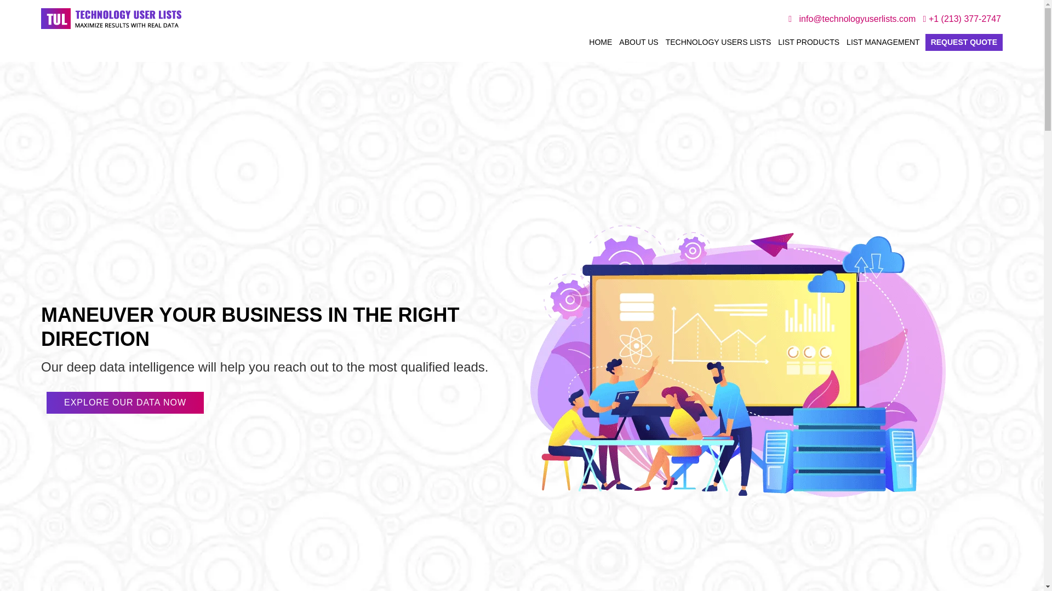  Describe the element at coordinates (964, 42) in the screenshot. I see `REQUEST QUOTE` at that location.